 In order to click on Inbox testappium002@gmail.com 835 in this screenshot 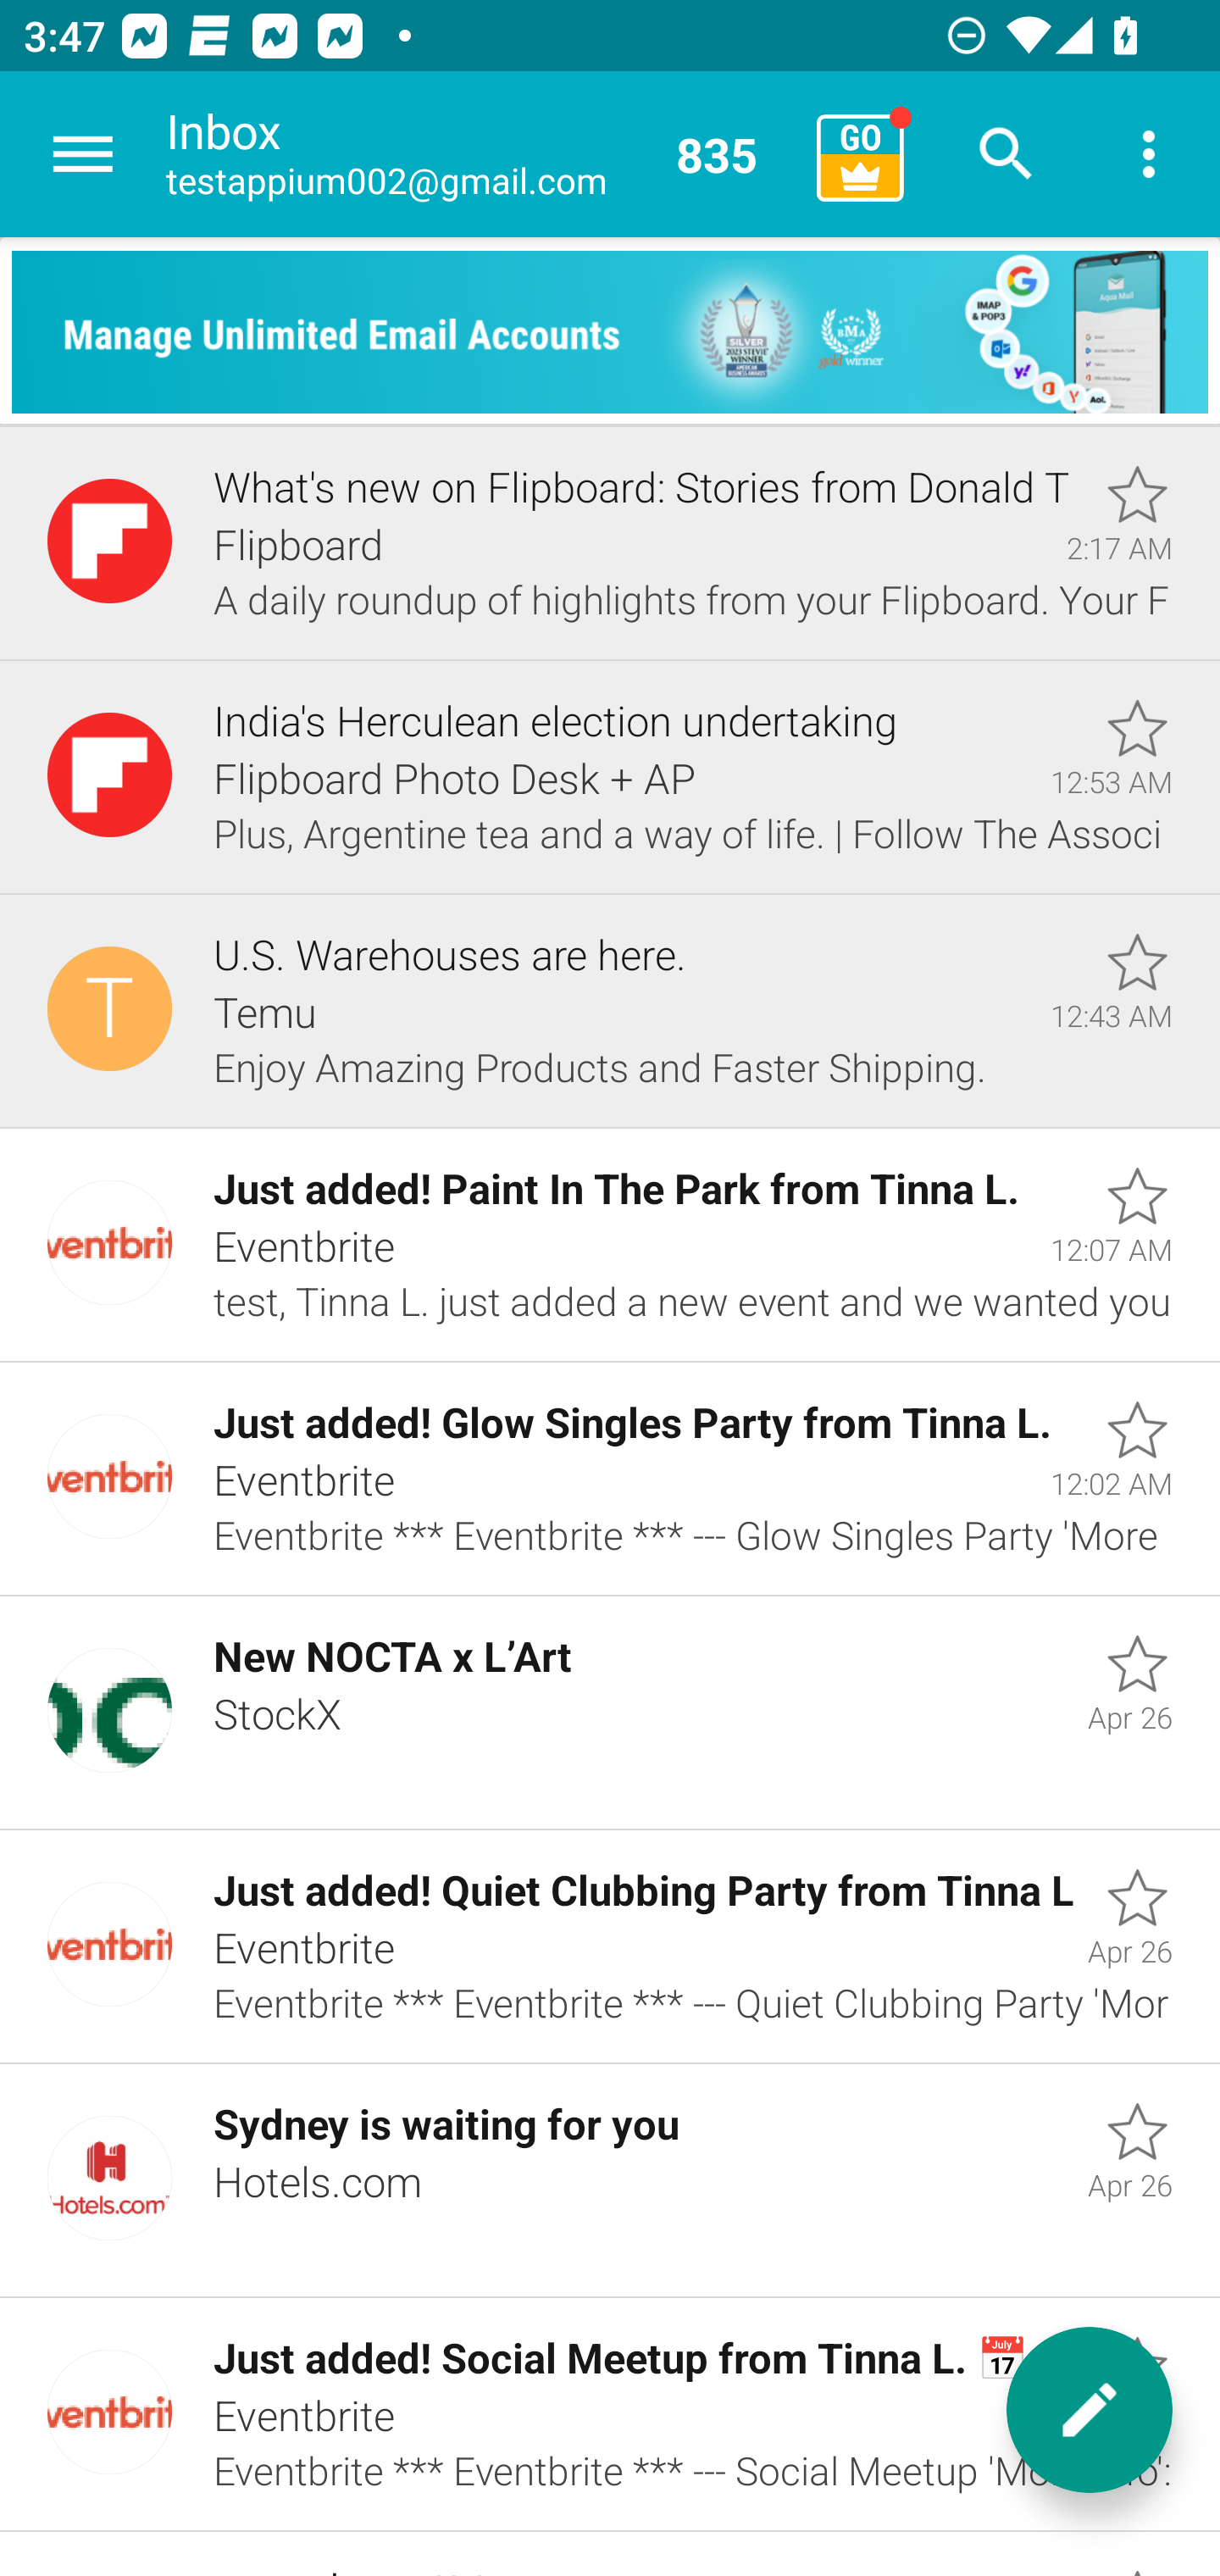, I will do `click(480, 154)`.